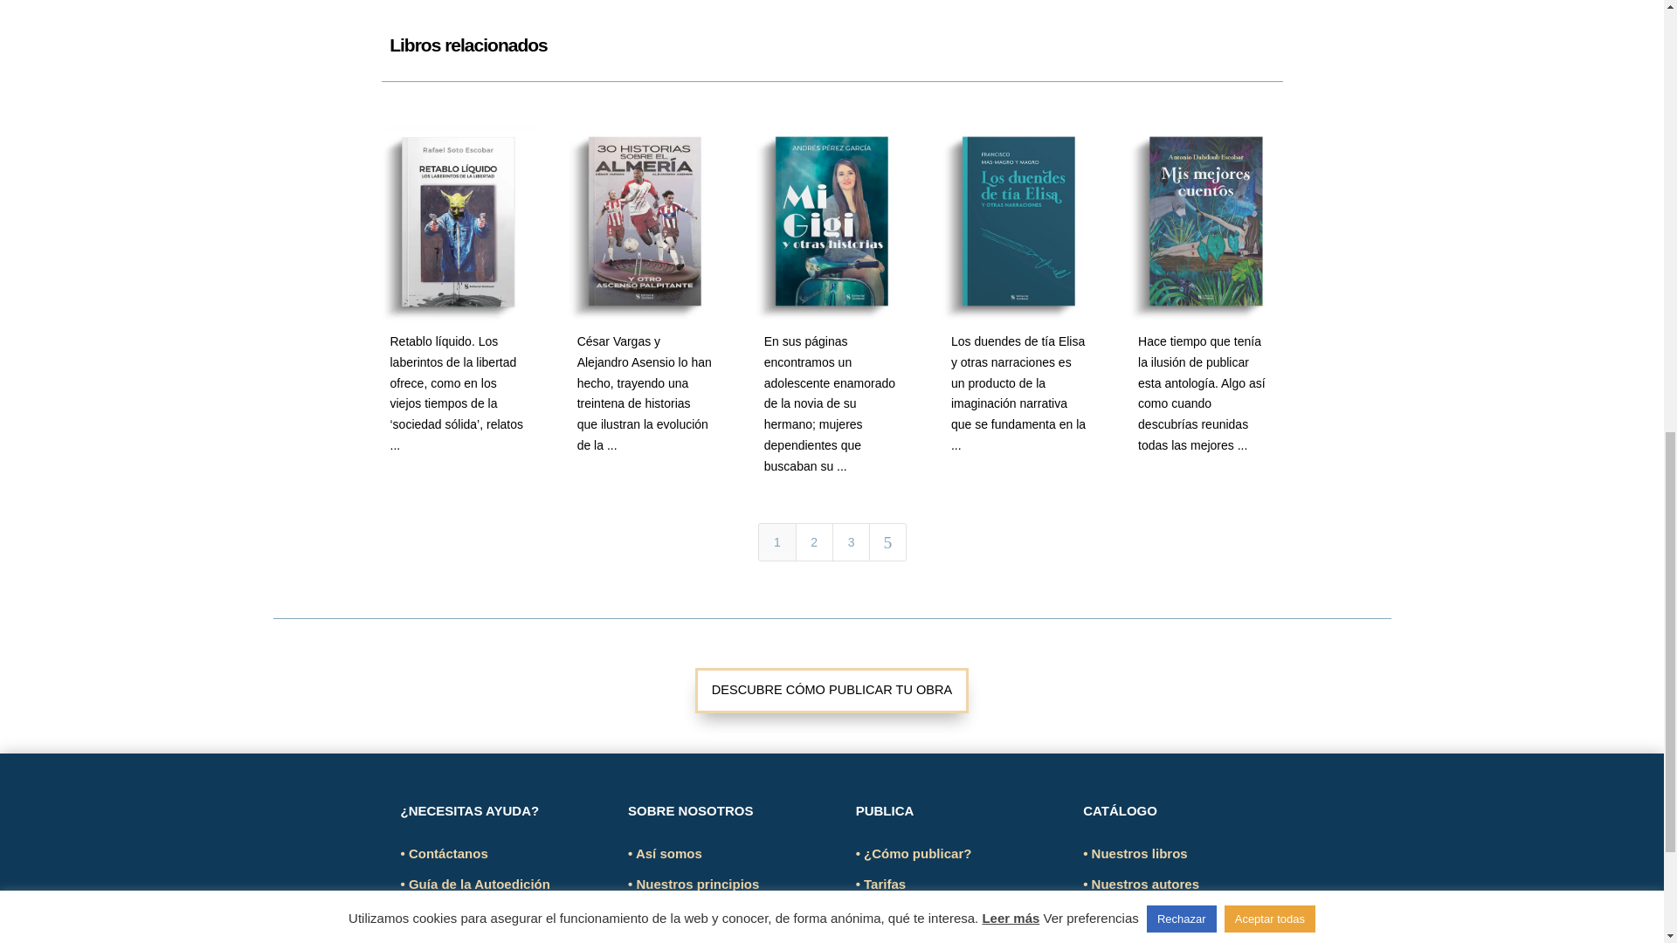 This screenshot has height=943, width=1677. Describe the element at coordinates (813, 541) in the screenshot. I see `2` at that location.